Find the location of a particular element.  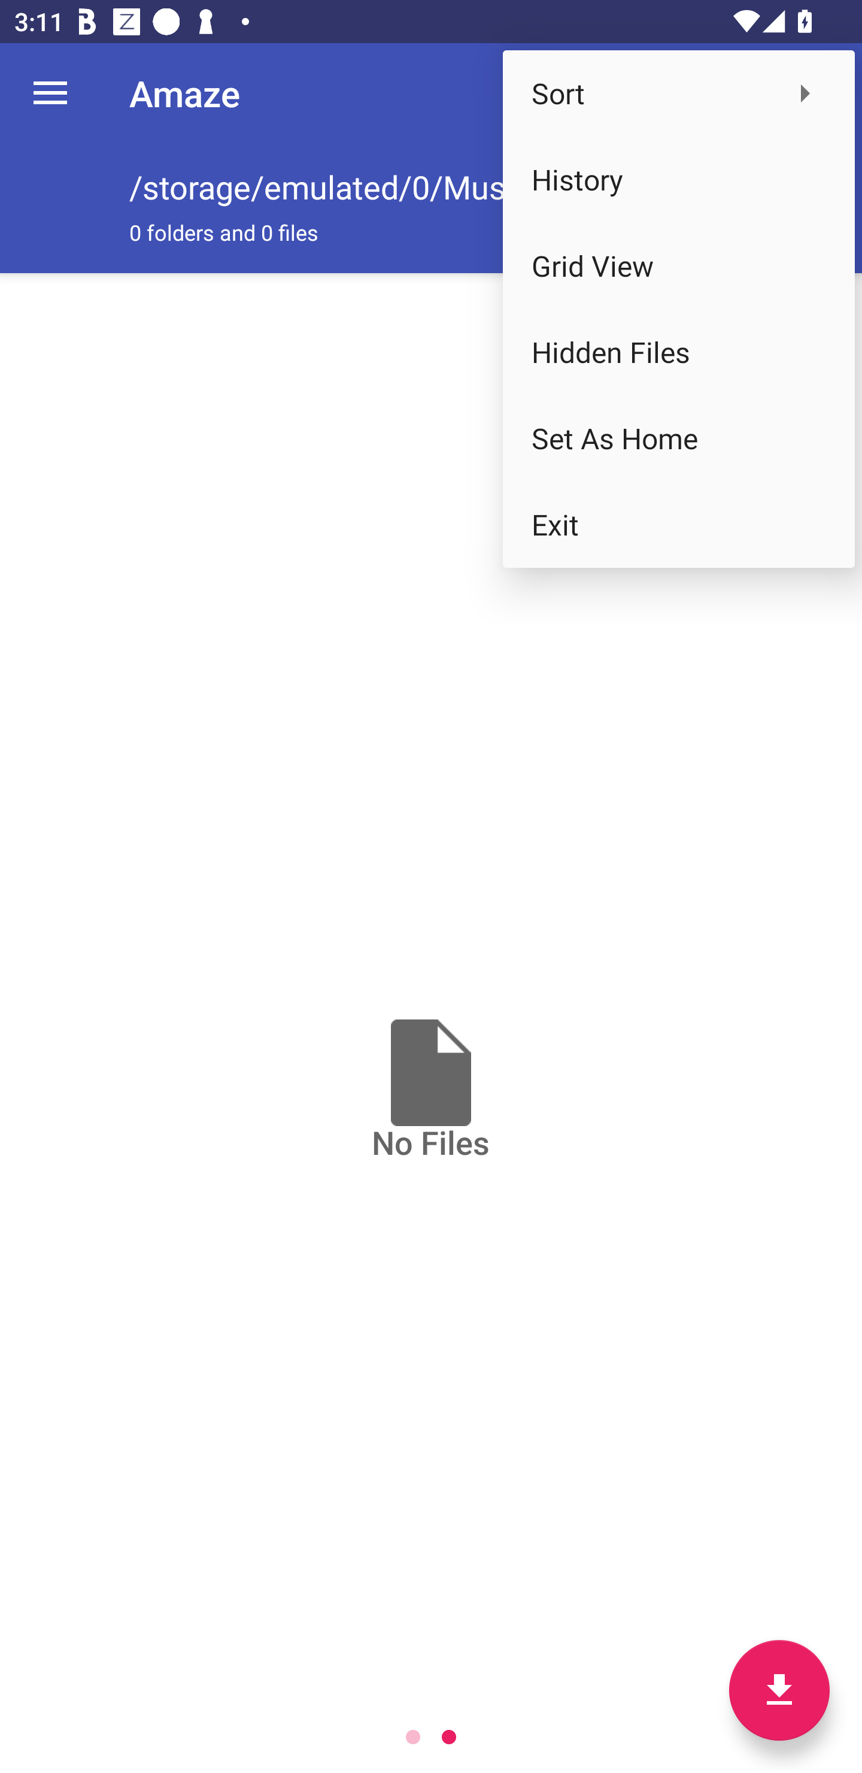

Exit is located at coordinates (679, 525).